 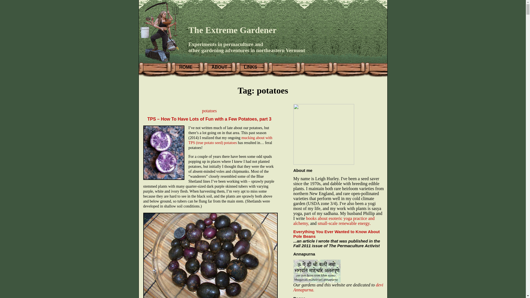 What do you see at coordinates (209, 111) in the screenshot?
I see `potatoes` at bounding box center [209, 111].